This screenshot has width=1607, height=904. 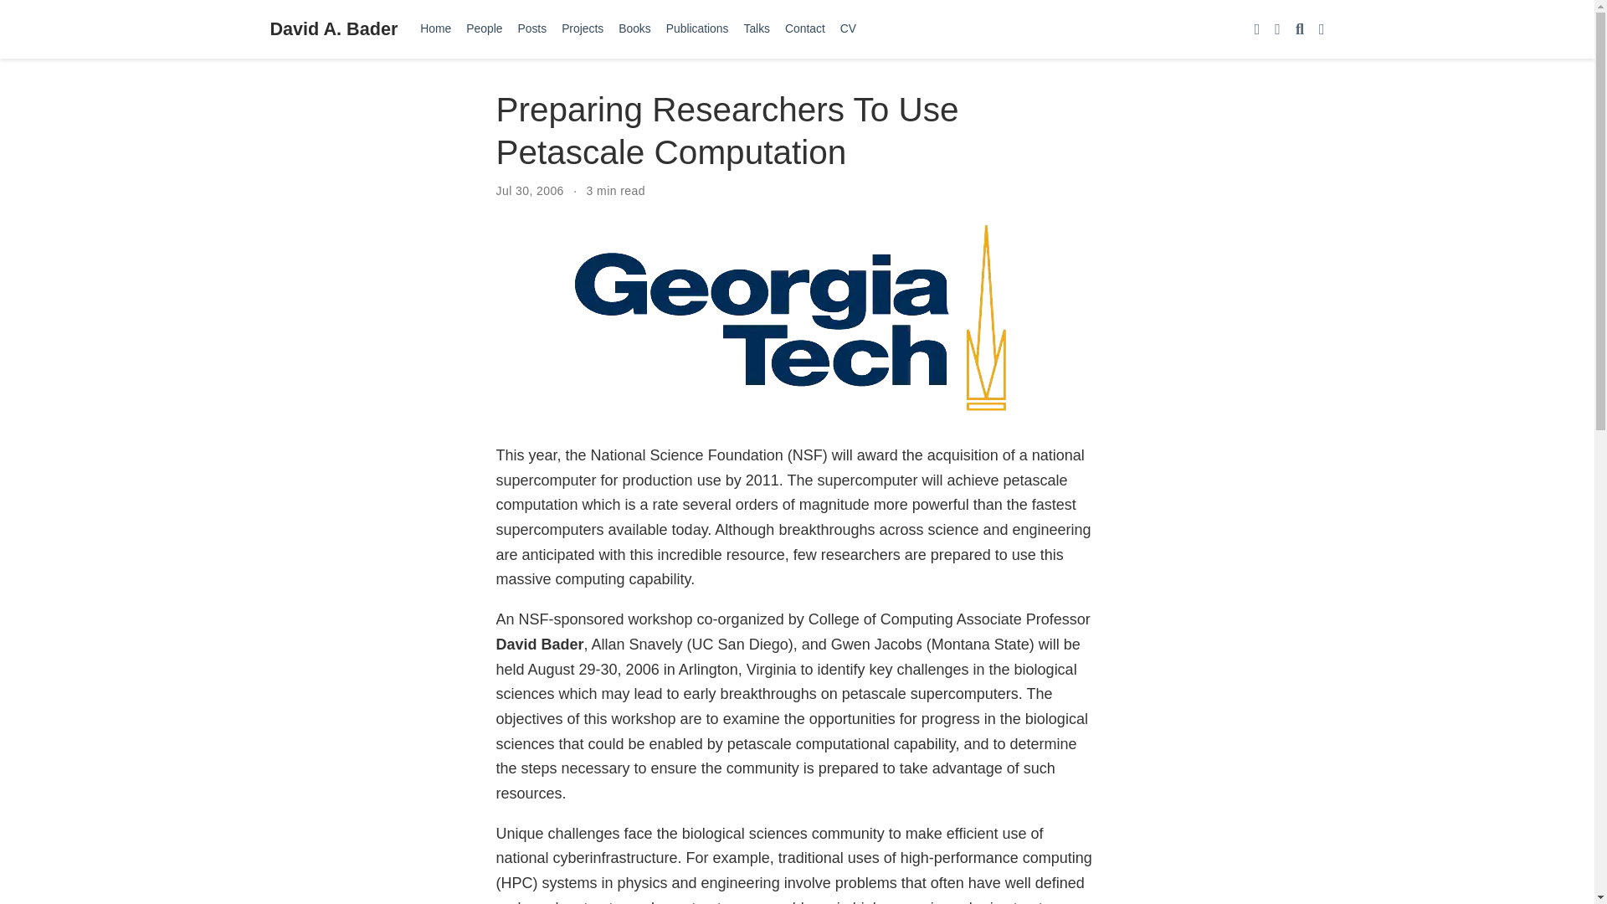 What do you see at coordinates (435, 28) in the screenshot?
I see `Home` at bounding box center [435, 28].